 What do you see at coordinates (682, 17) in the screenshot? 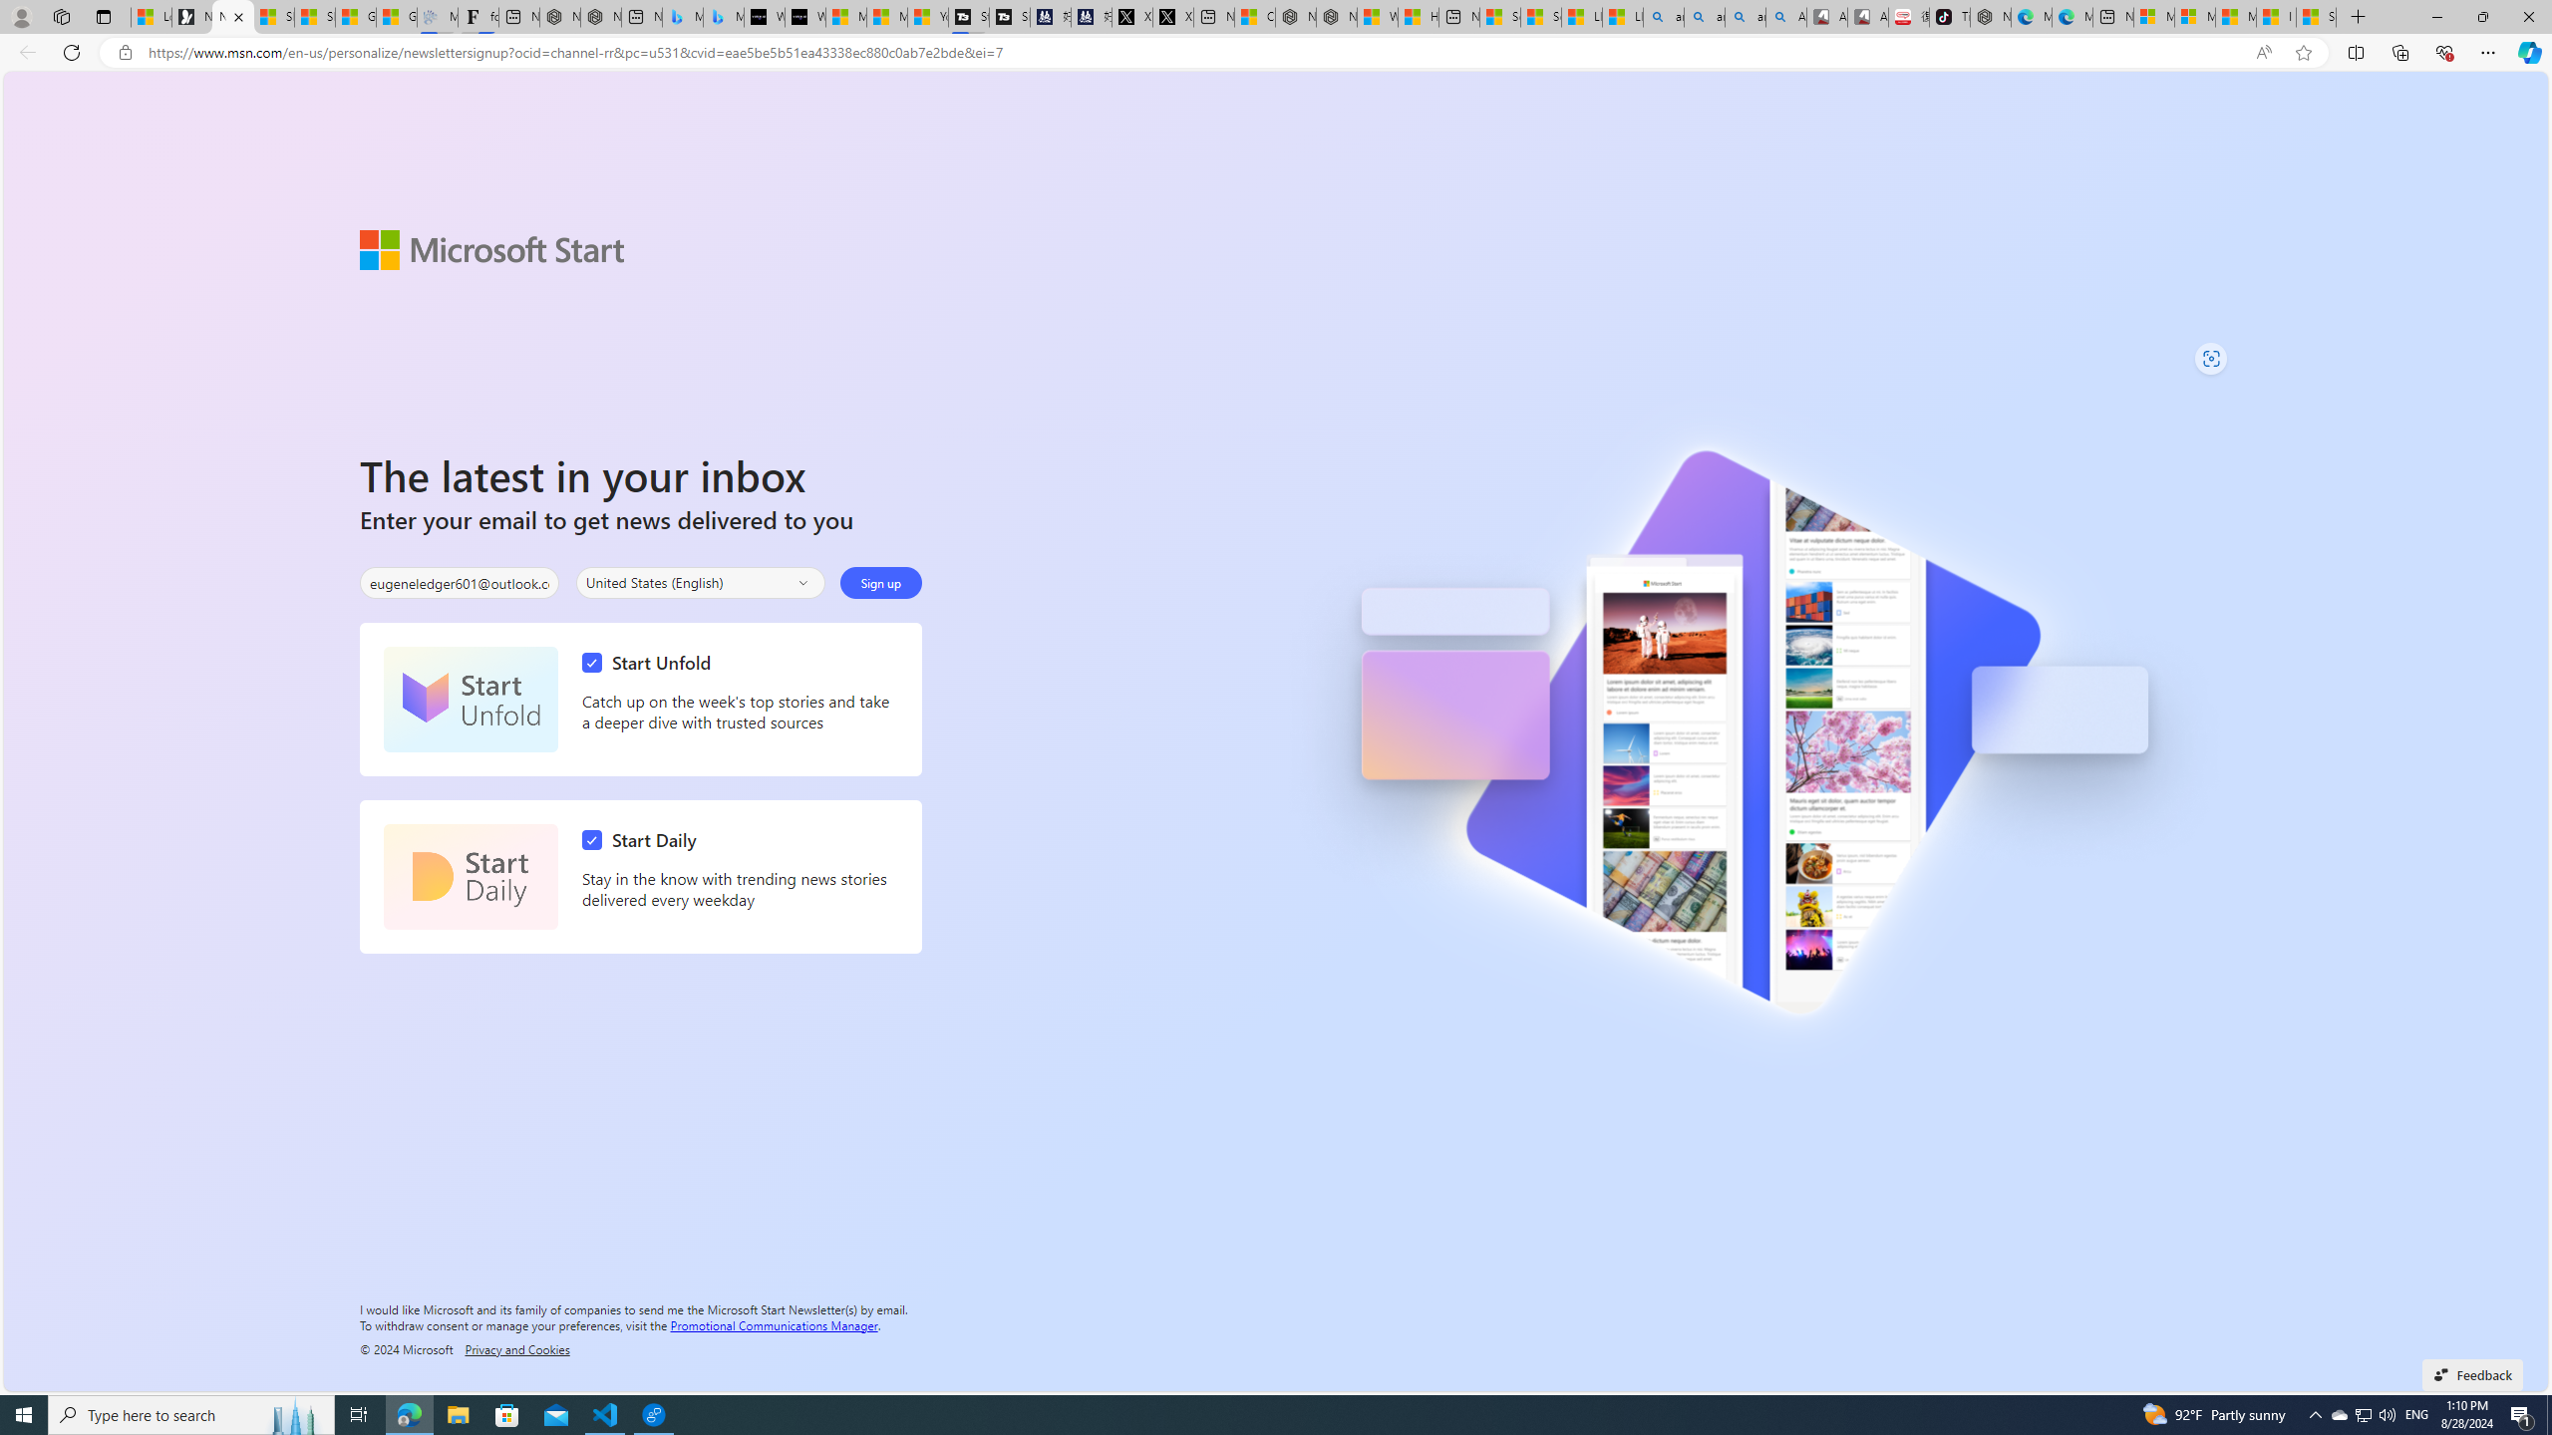
I see `Microsoft Bing Travel - Stays in Bangkok, Bangkok, Thailand` at bounding box center [682, 17].